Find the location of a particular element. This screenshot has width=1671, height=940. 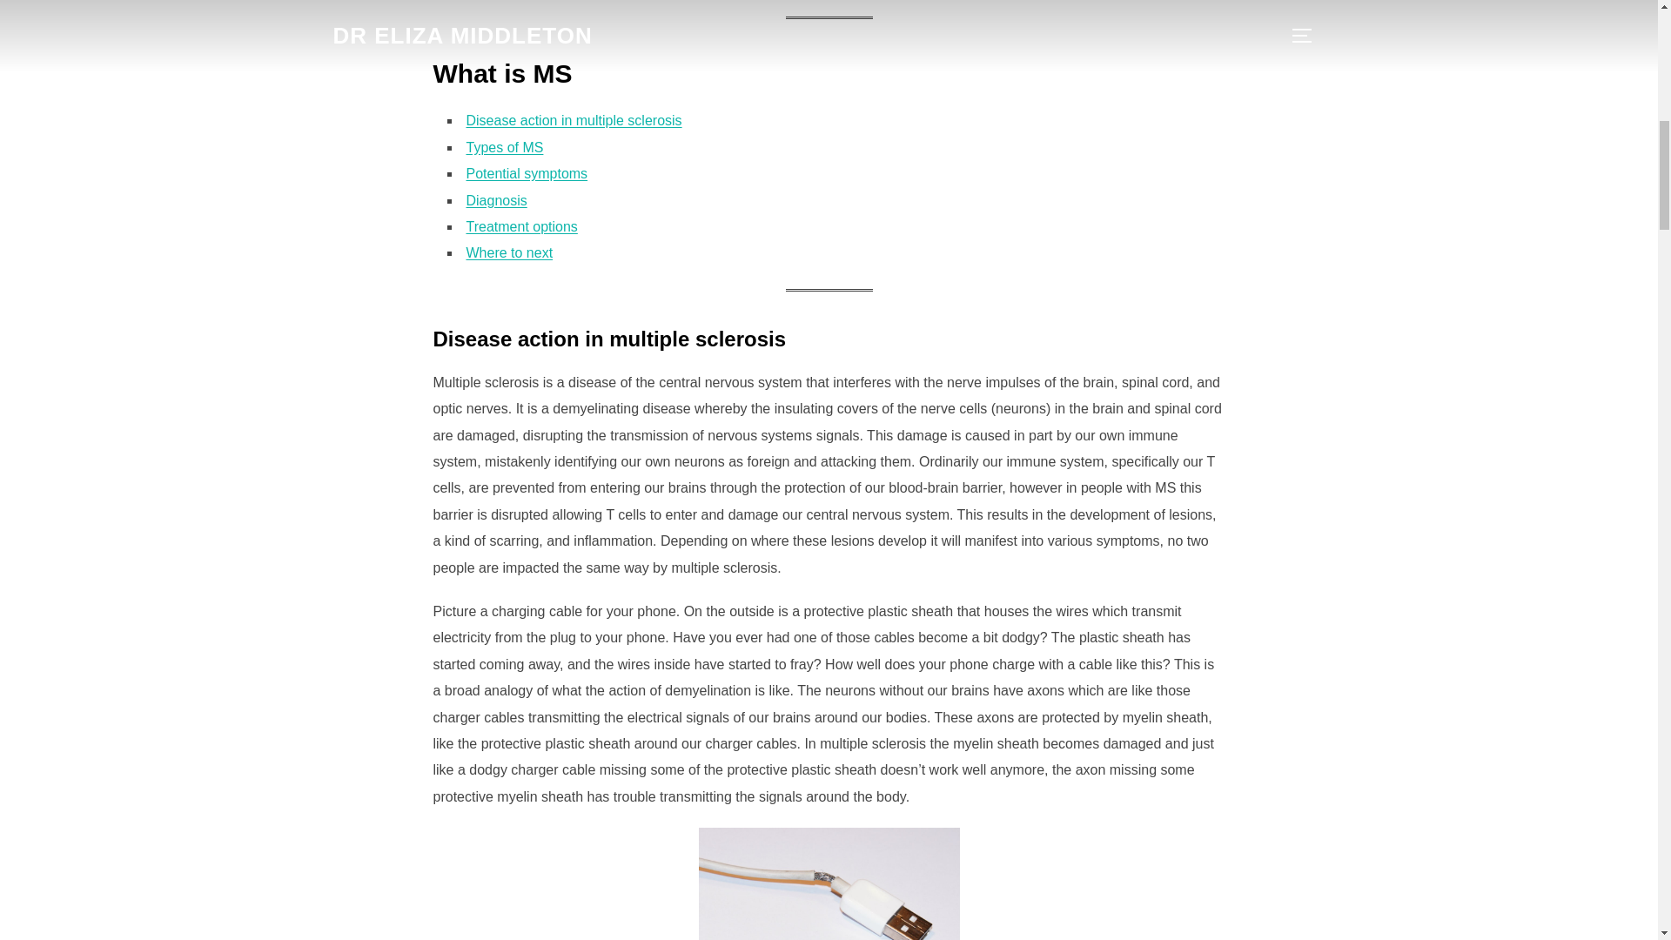

Treatment options is located at coordinates (522, 226).